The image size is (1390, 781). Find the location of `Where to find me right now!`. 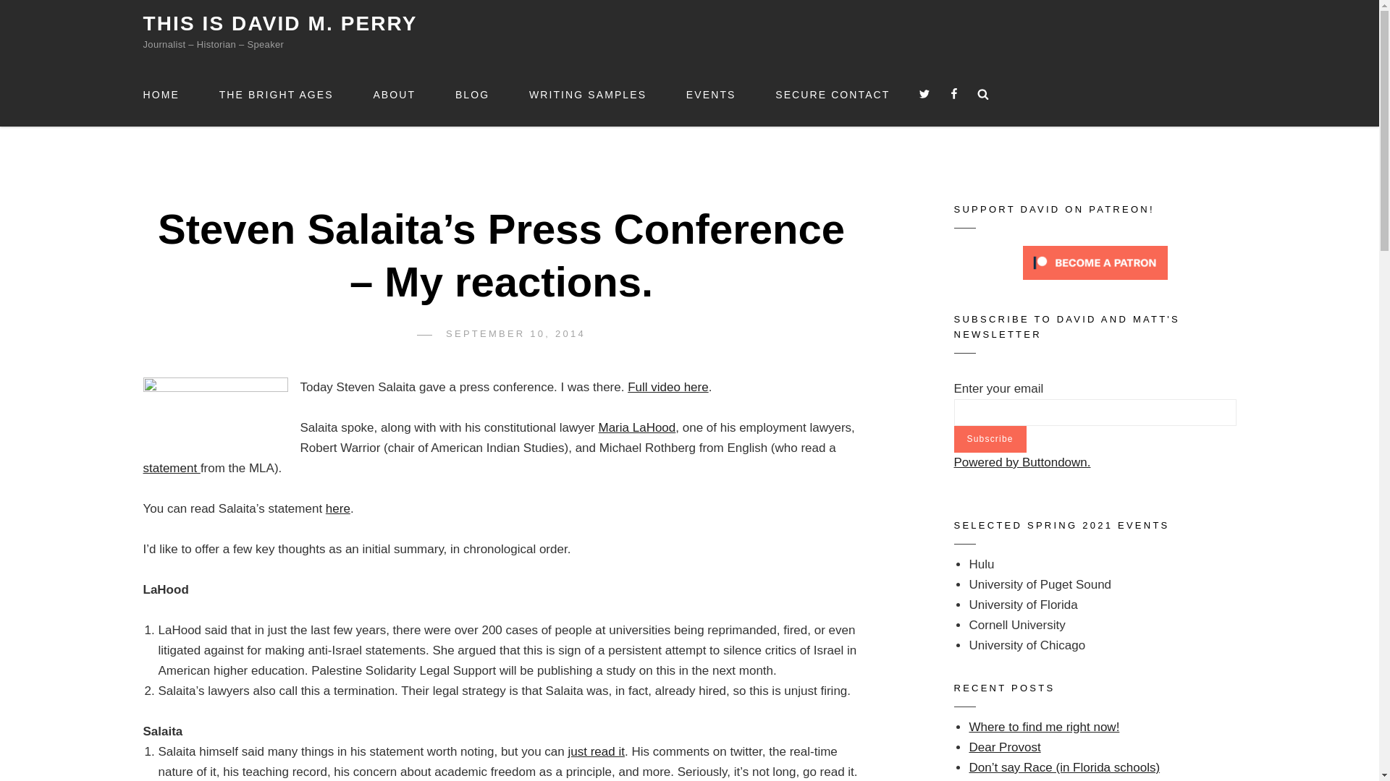

Where to find me right now! is located at coordinates (1044, 727).